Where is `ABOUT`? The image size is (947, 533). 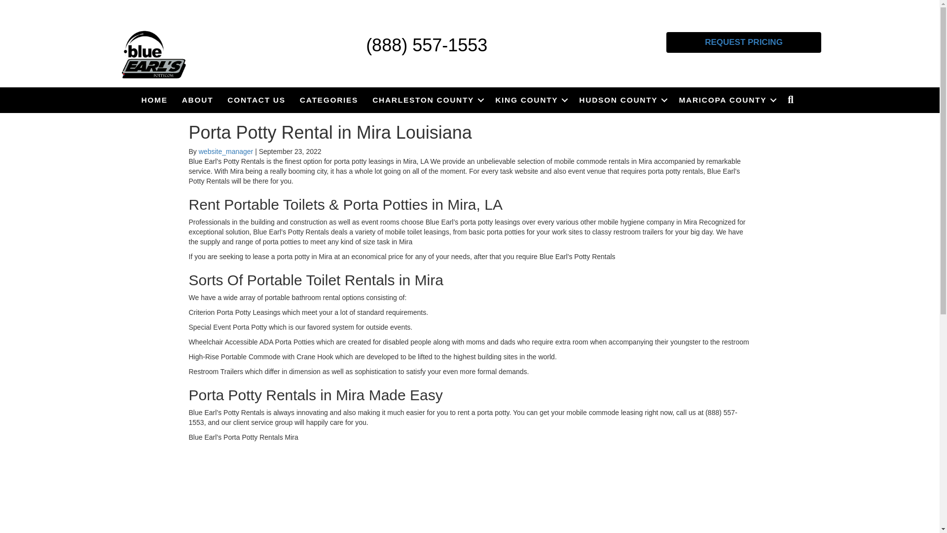 ABOUT is located at coordinates (198, 100).